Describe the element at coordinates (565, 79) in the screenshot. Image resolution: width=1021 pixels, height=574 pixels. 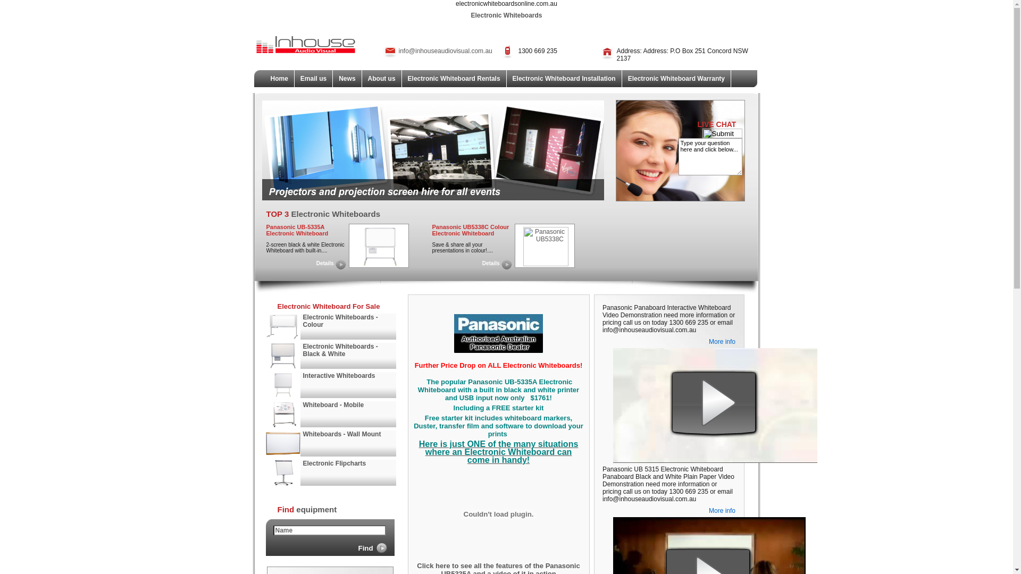
I see `Electronic Whiteboard Installation` at that location.